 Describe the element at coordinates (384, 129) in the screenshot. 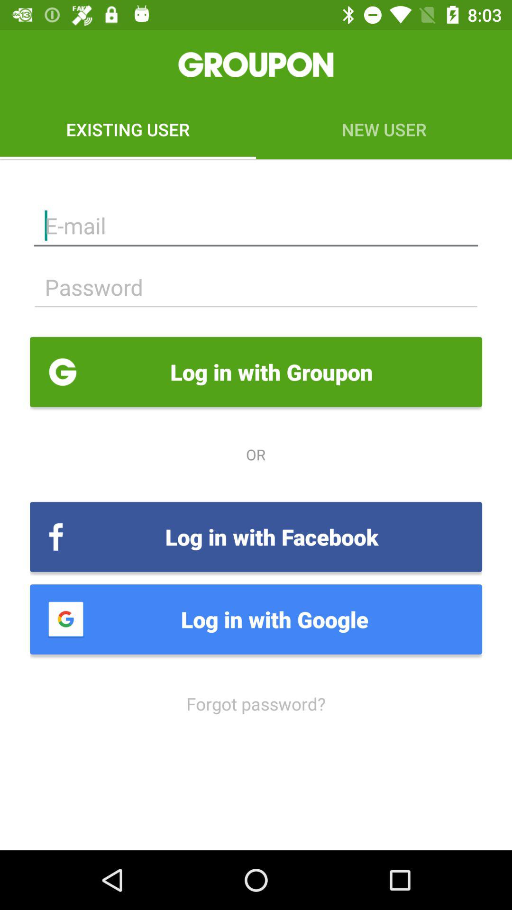

I see `open icon to the right of existing user icon` at that location.